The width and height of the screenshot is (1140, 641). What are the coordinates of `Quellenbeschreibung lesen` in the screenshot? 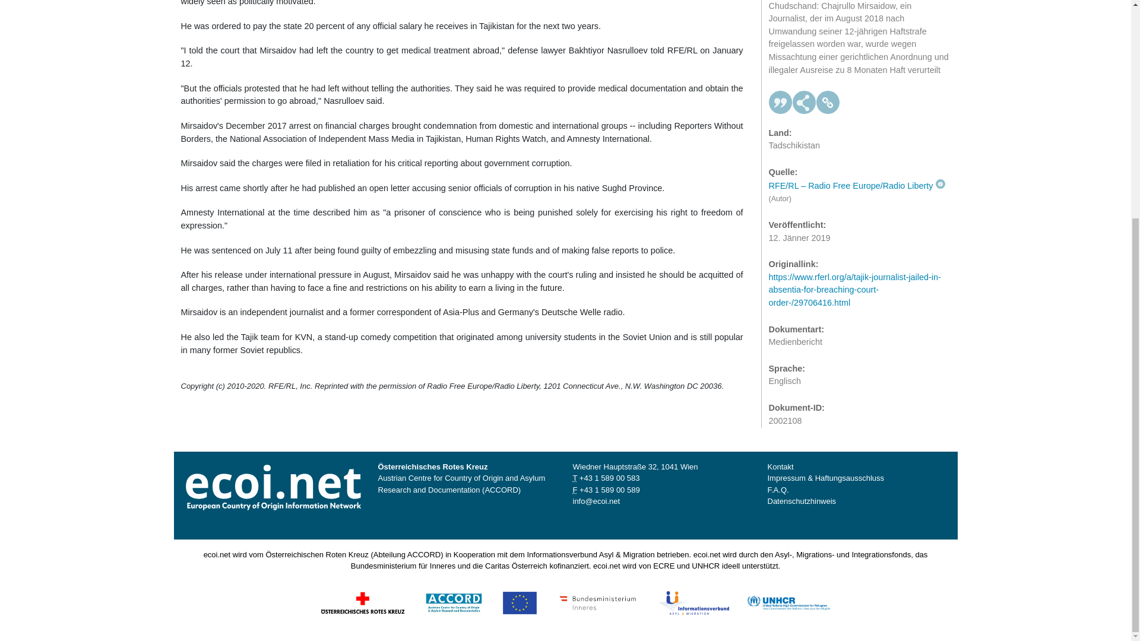 It's located at (856, 89).